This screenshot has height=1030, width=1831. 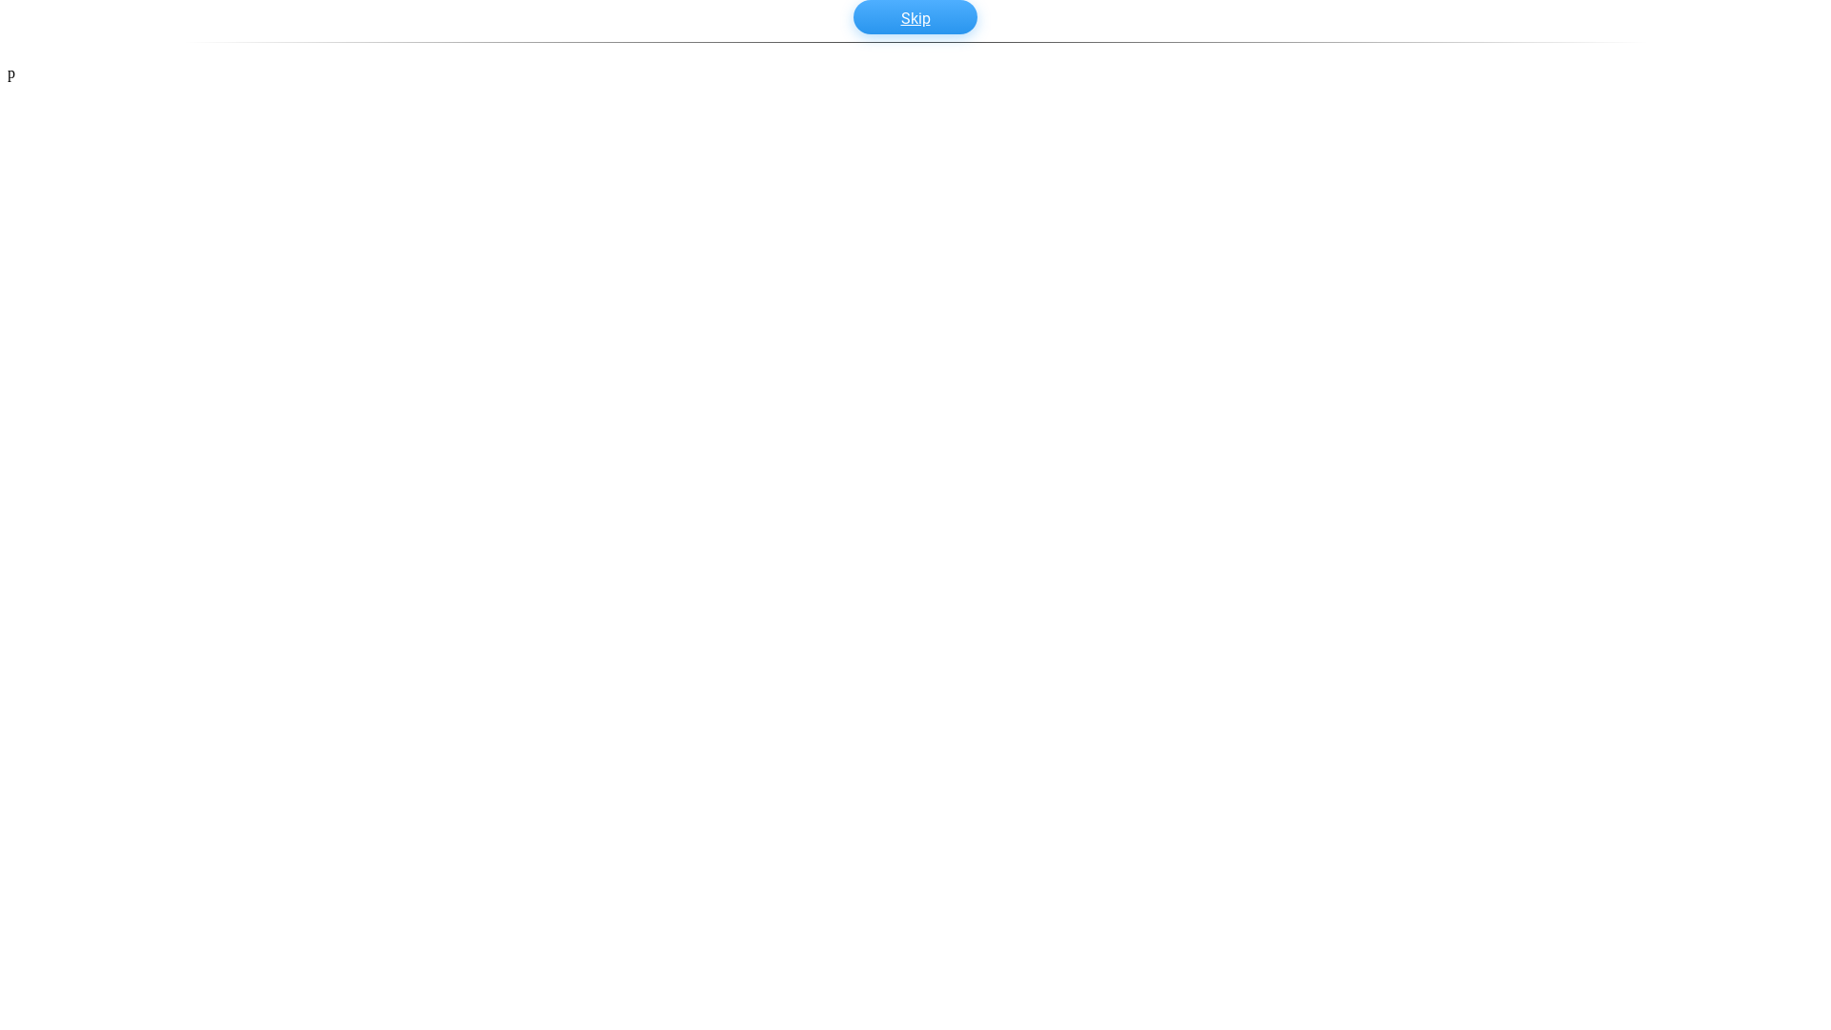 What do you see at coordinates (915, 17) in the screenshot?
I see `Skip` at bounding box center [915, 17].